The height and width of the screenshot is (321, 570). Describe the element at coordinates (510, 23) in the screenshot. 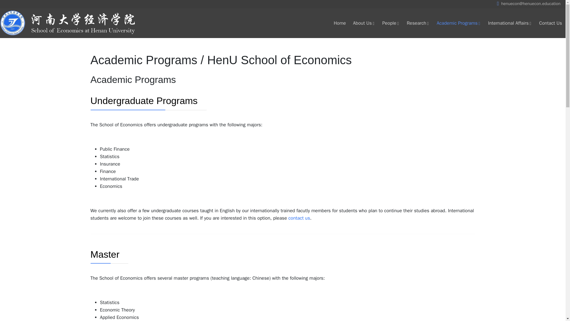

I see `International Affairs` at that location.